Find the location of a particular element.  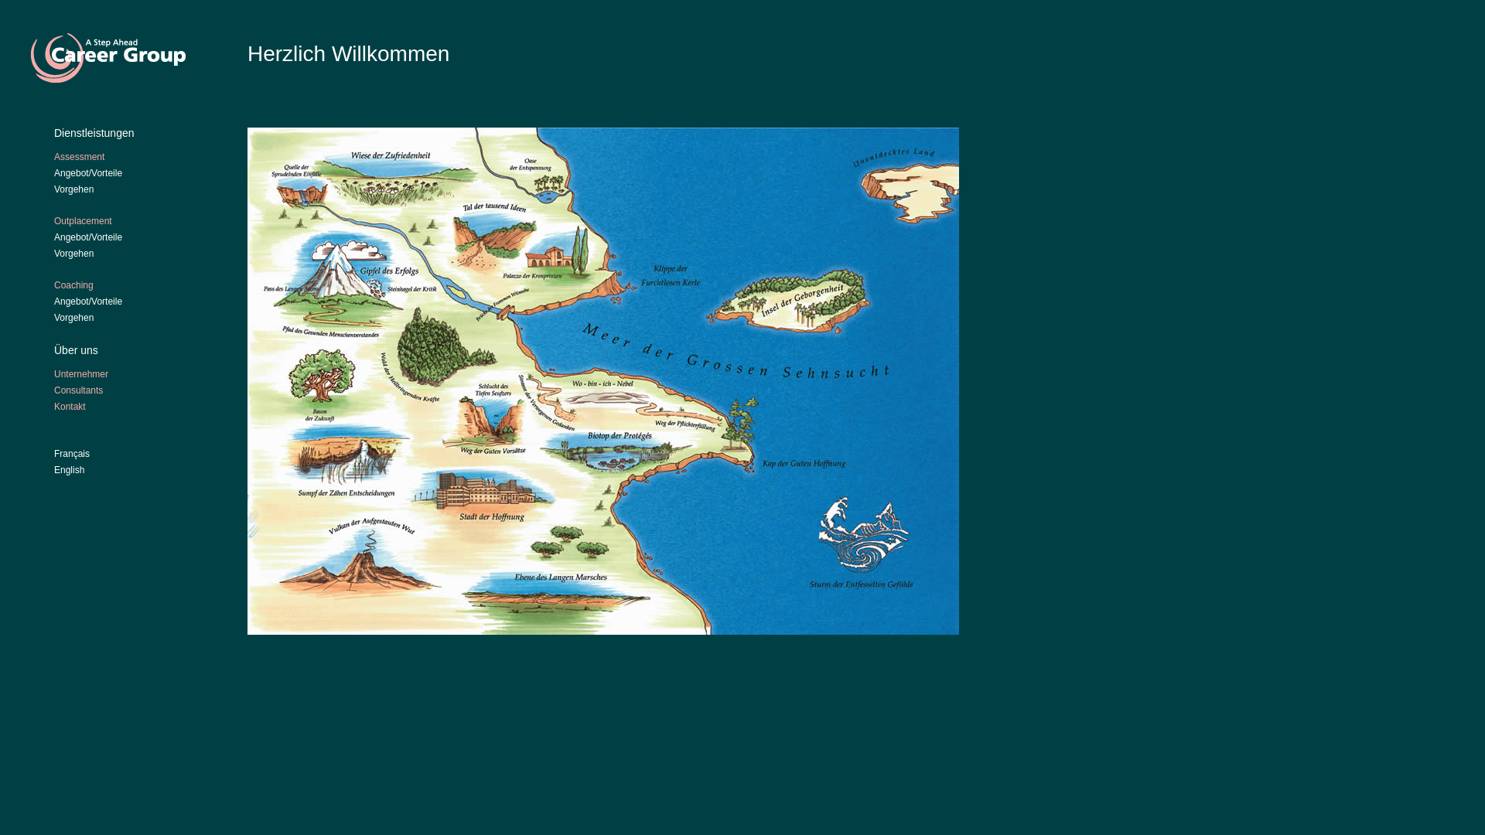

Vorgehen is located at coordinates (74, 189).